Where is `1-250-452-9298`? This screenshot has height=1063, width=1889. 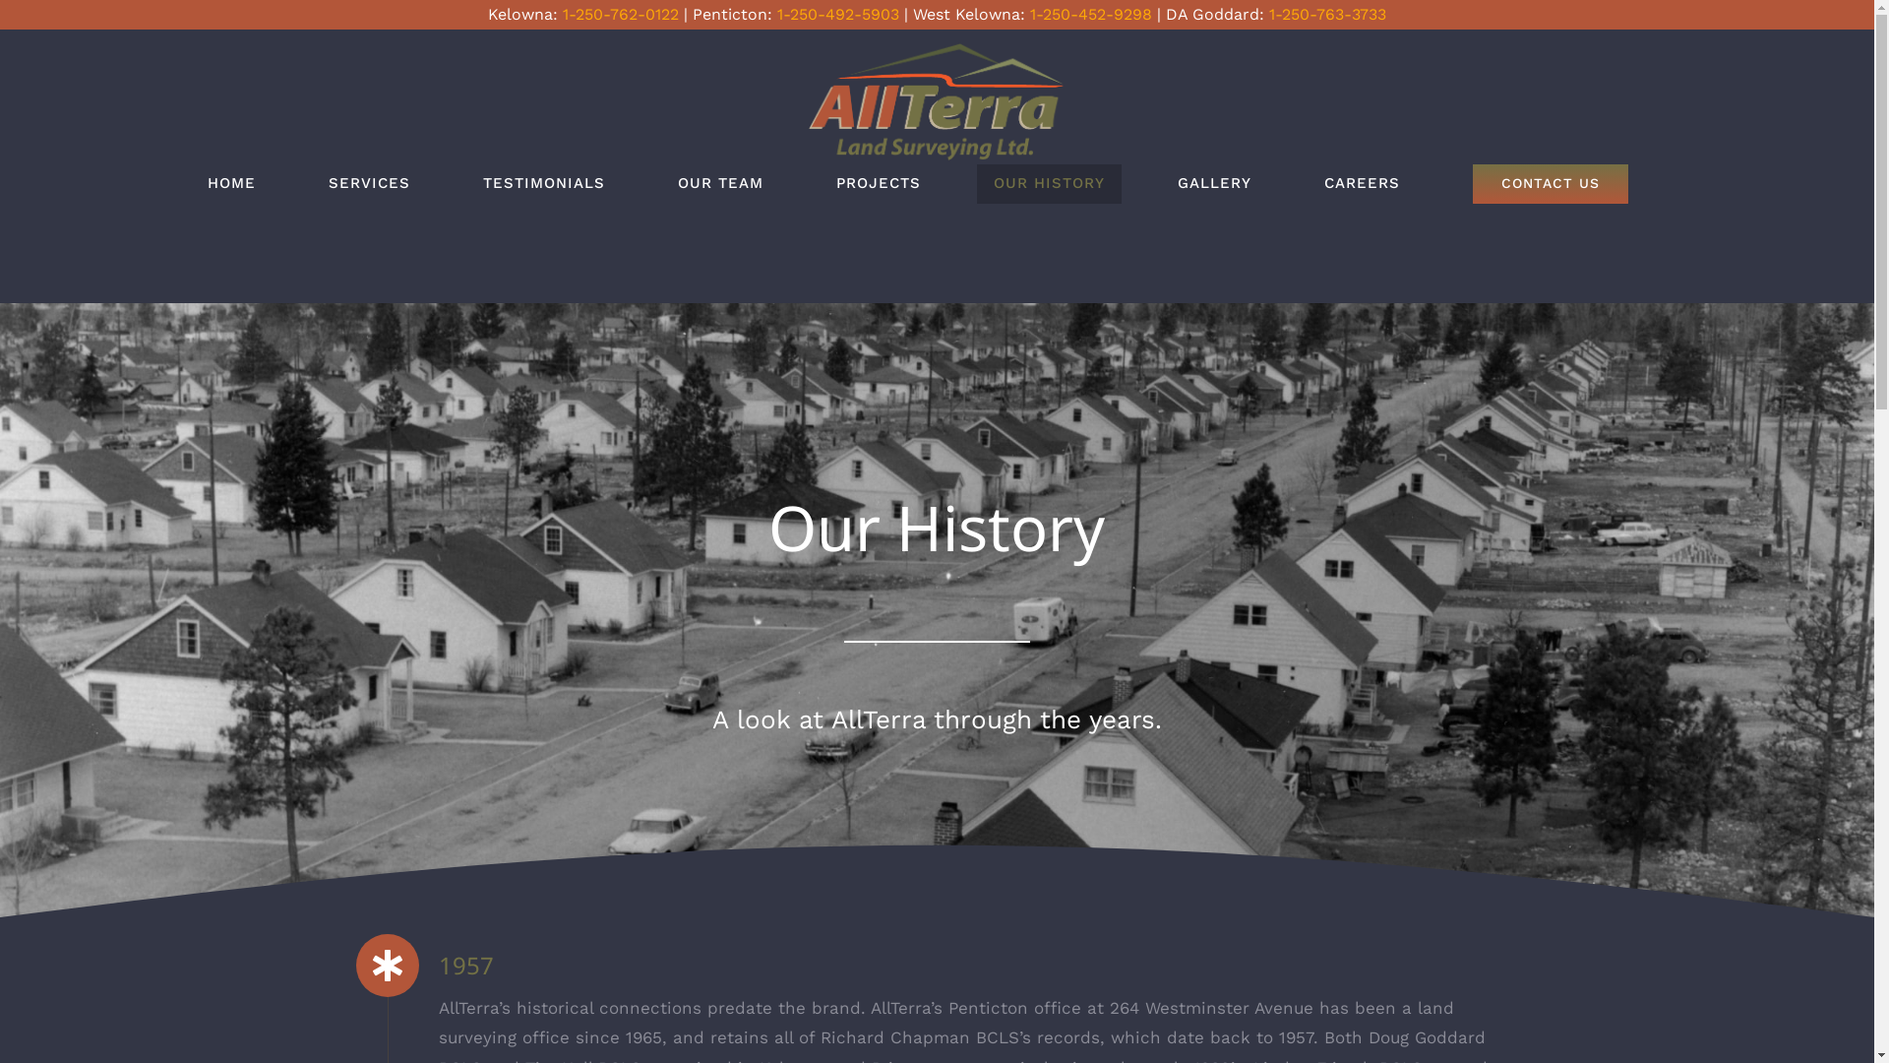
1-250-452-9298 is located at coordinates (1091, 14).